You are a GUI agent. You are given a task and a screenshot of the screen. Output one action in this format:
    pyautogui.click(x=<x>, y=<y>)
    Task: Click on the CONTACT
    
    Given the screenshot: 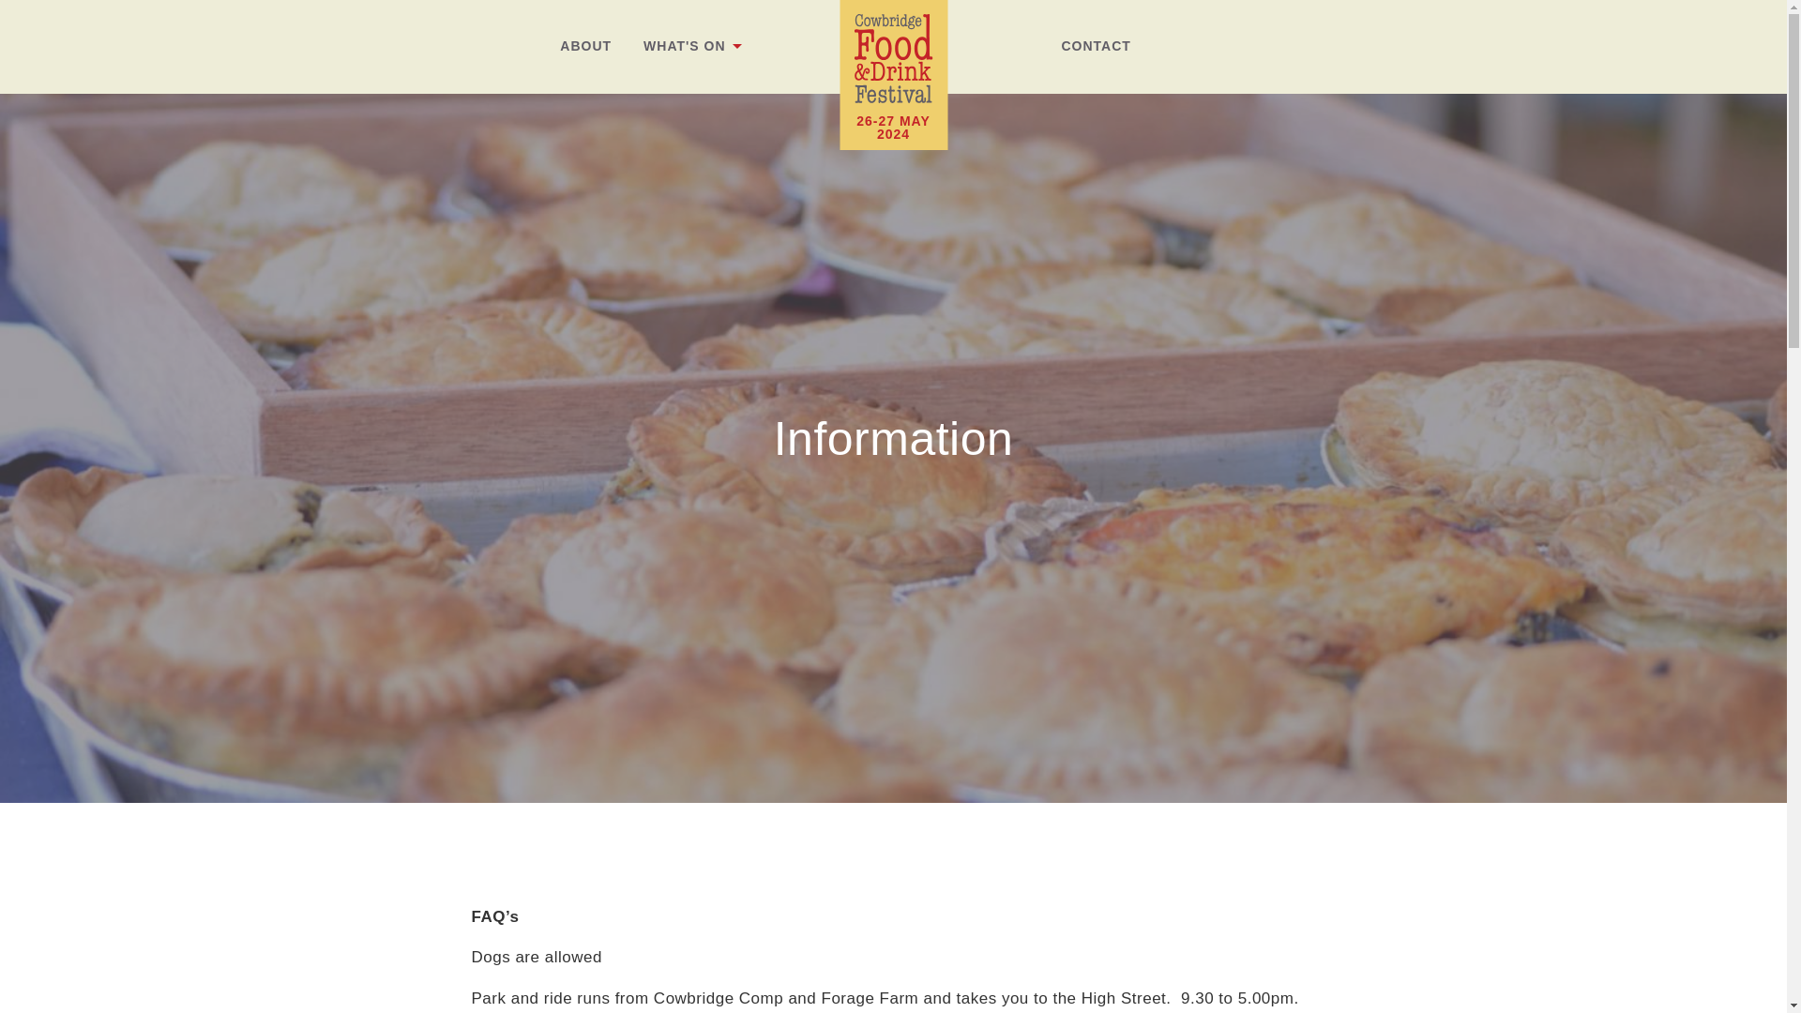 What is the action you would take?
    pyautogui.click(x=1096, y=46)
    